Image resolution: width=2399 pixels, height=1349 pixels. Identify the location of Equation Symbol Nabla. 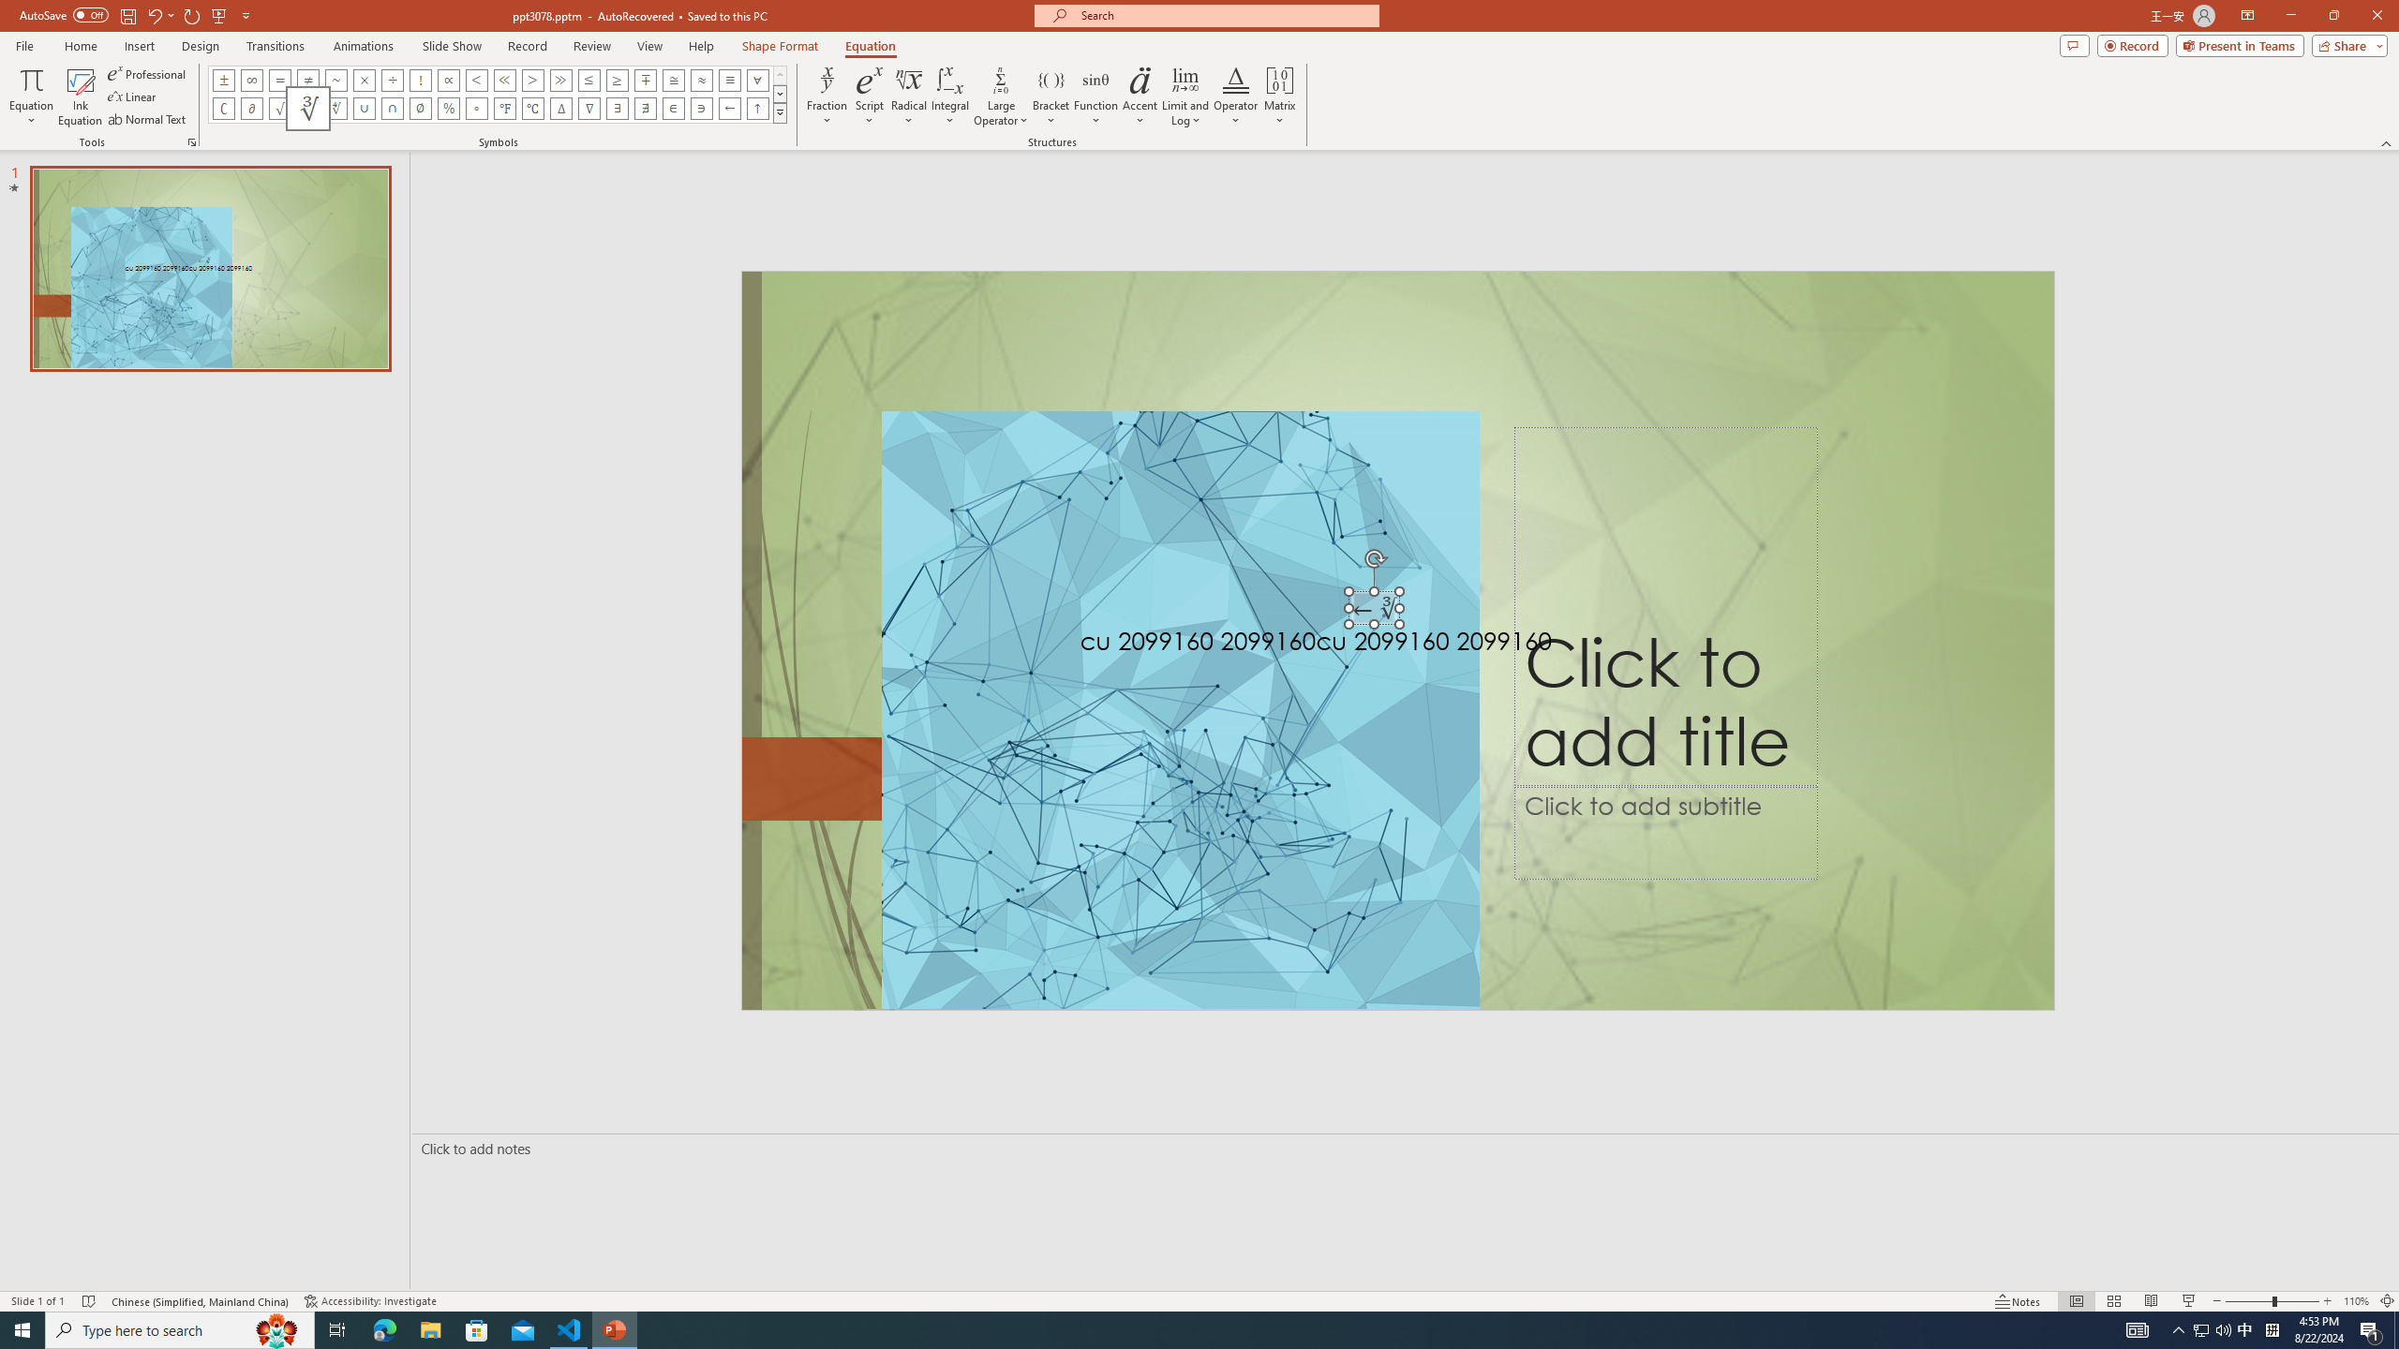
(590, 109).